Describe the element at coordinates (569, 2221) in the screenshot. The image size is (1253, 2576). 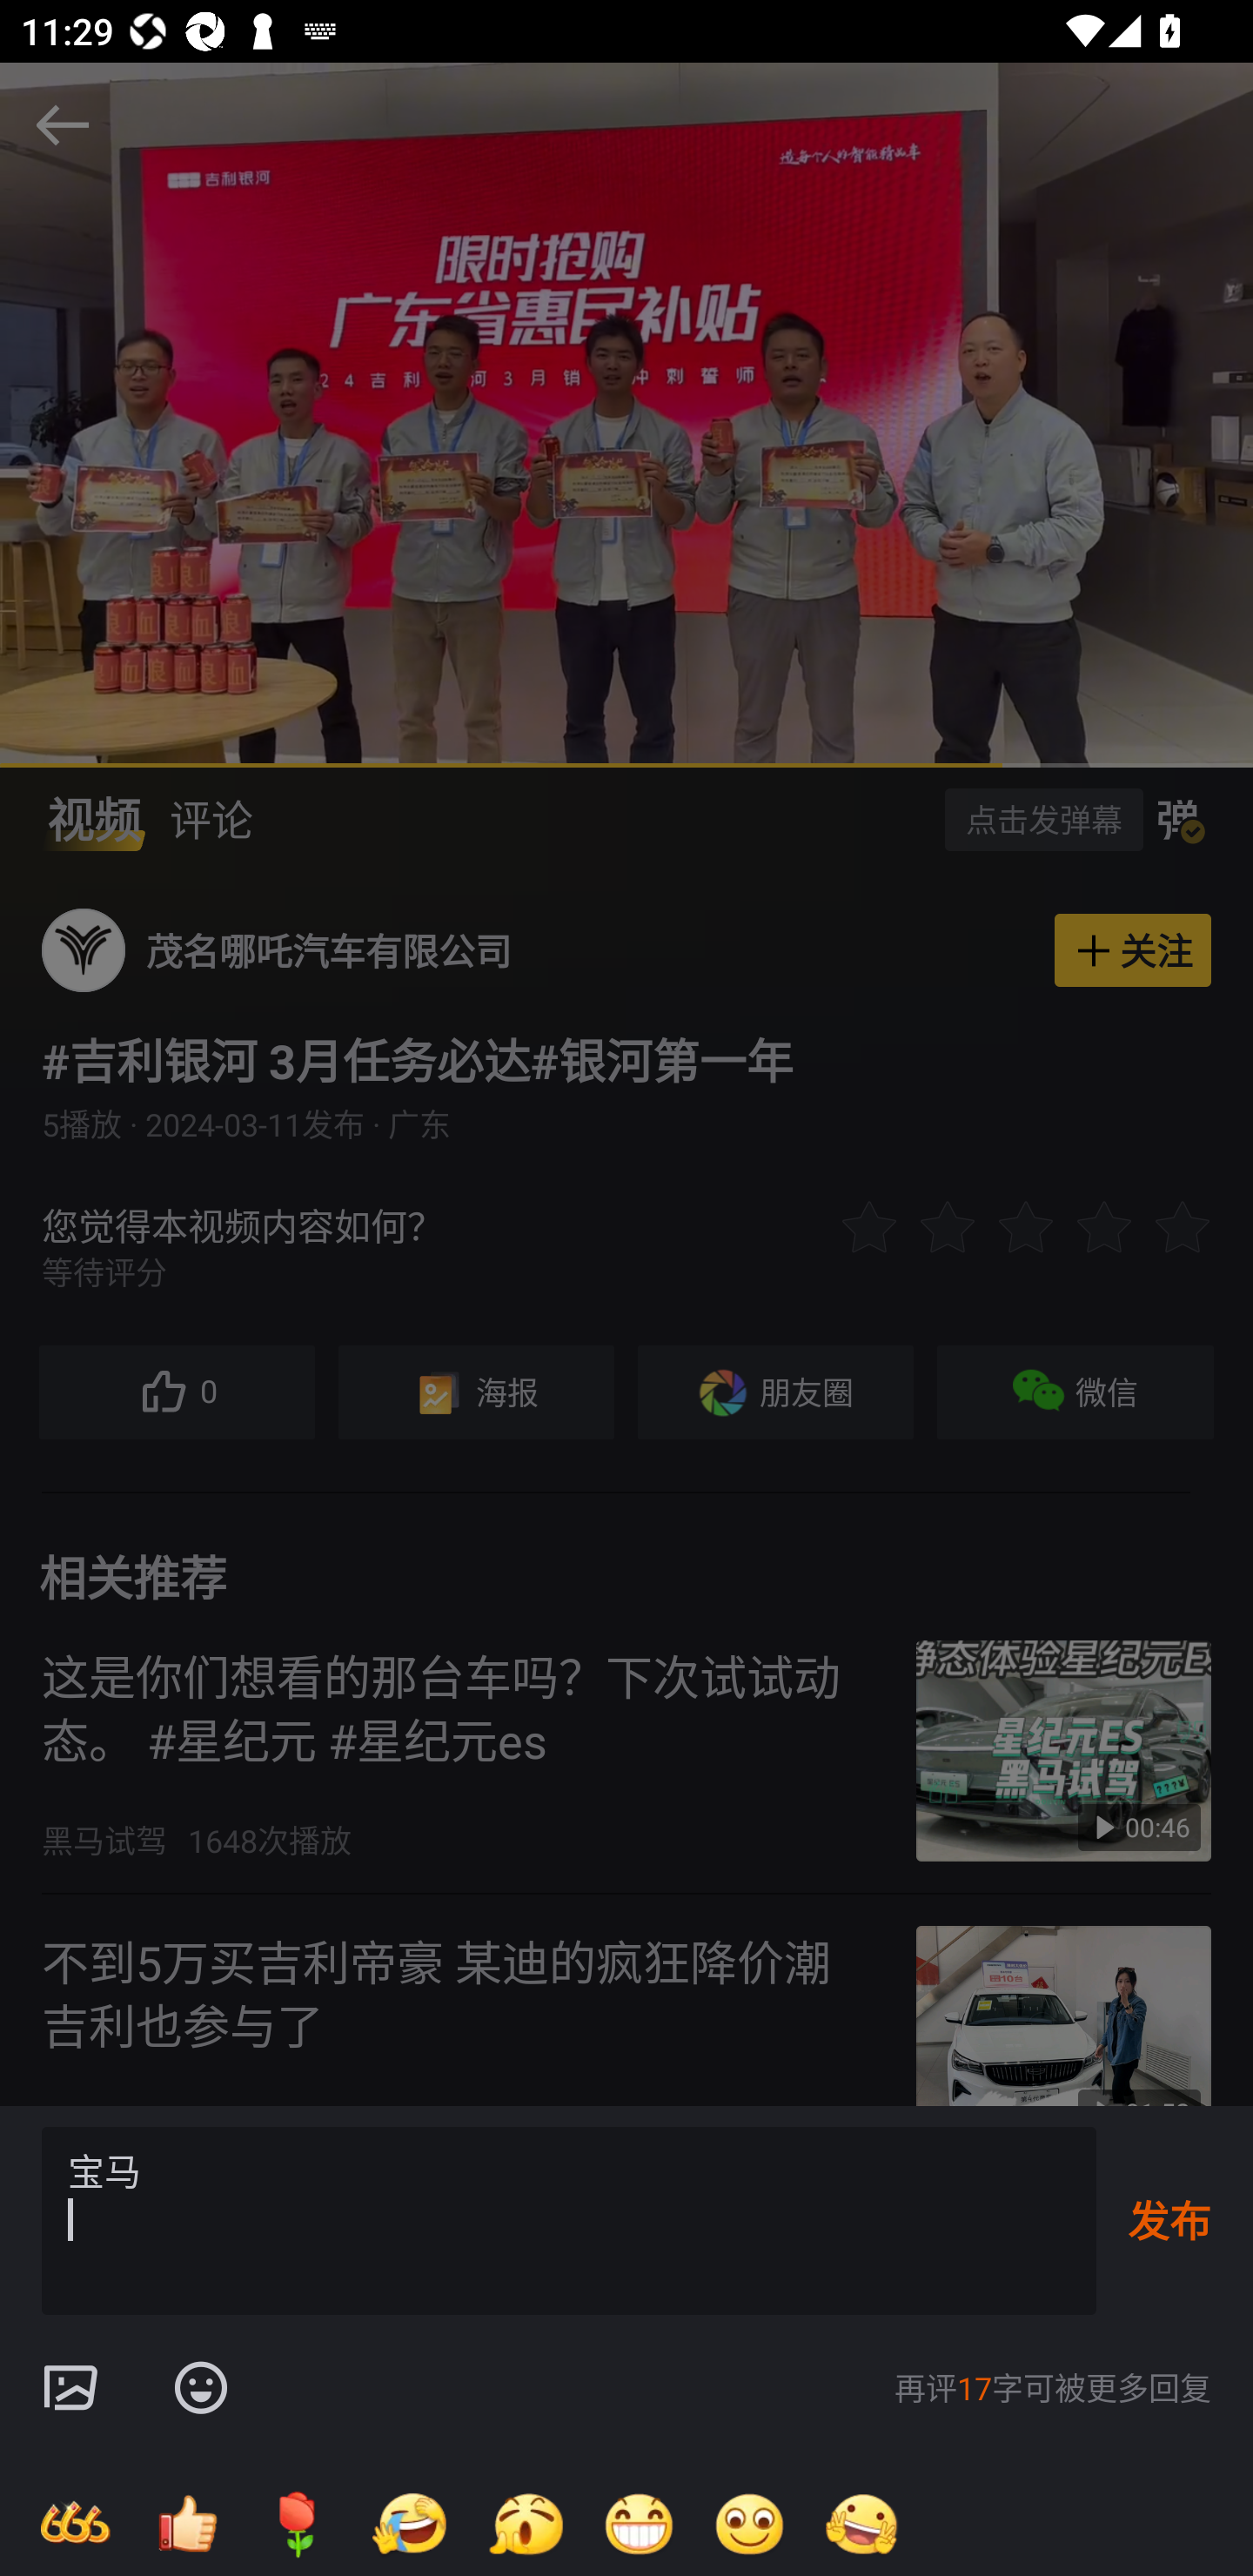
I see `宝马
` at that location.